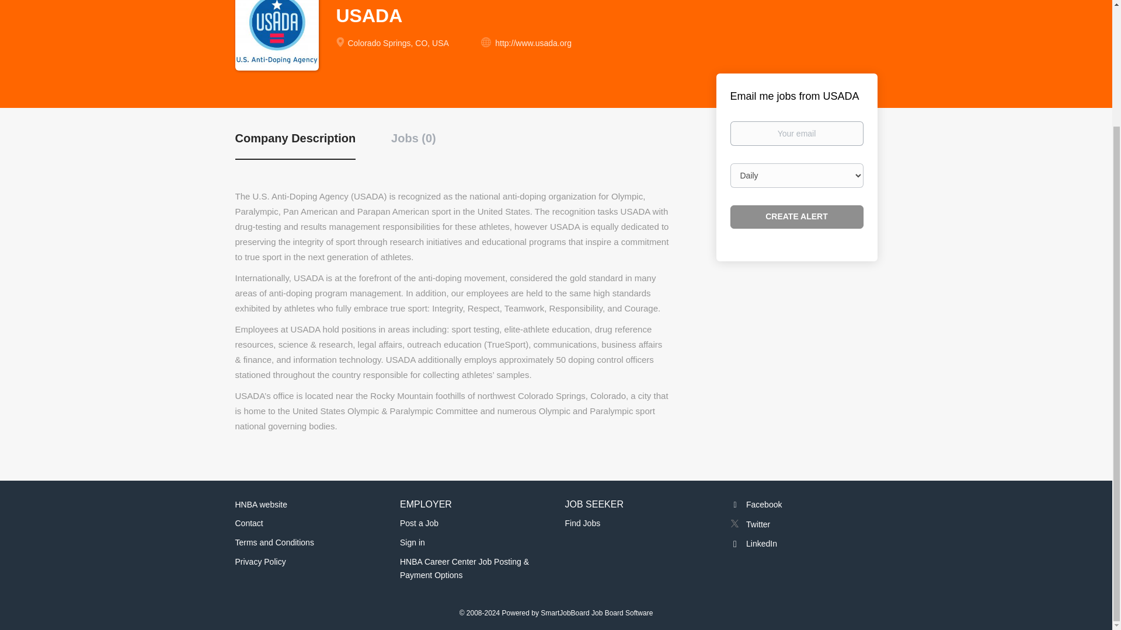  What do you see at coordinates (596, 613) in the screenshot?
I see `SmartJobBoard Job Board Software` at bounding box center [596, 613].